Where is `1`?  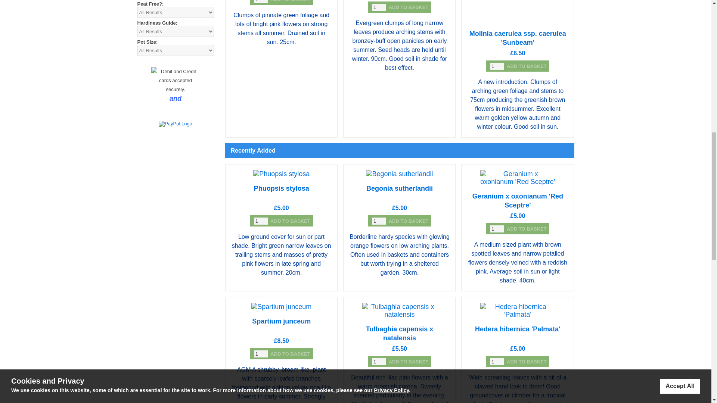 1 is located at coordinates (379, 7).